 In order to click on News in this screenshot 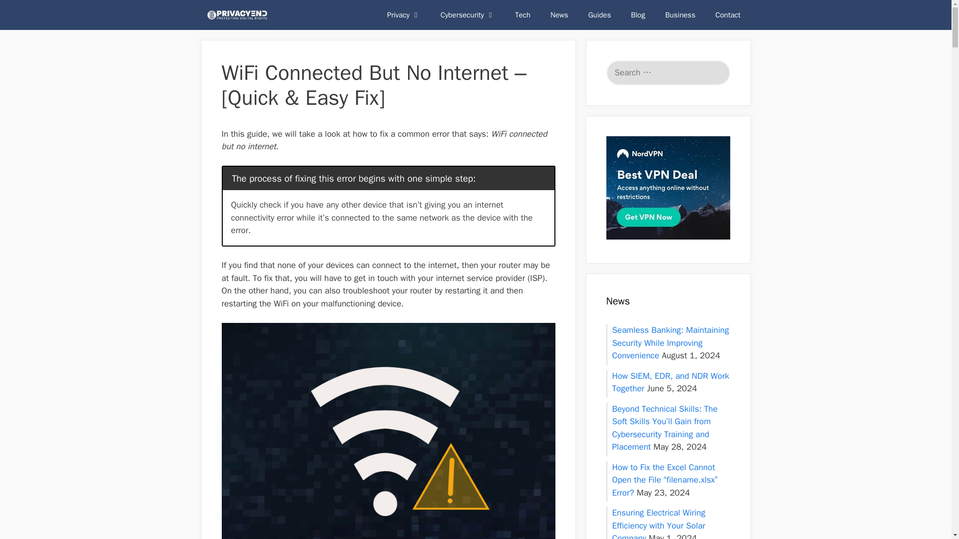, I will do `click(559, 15)`.